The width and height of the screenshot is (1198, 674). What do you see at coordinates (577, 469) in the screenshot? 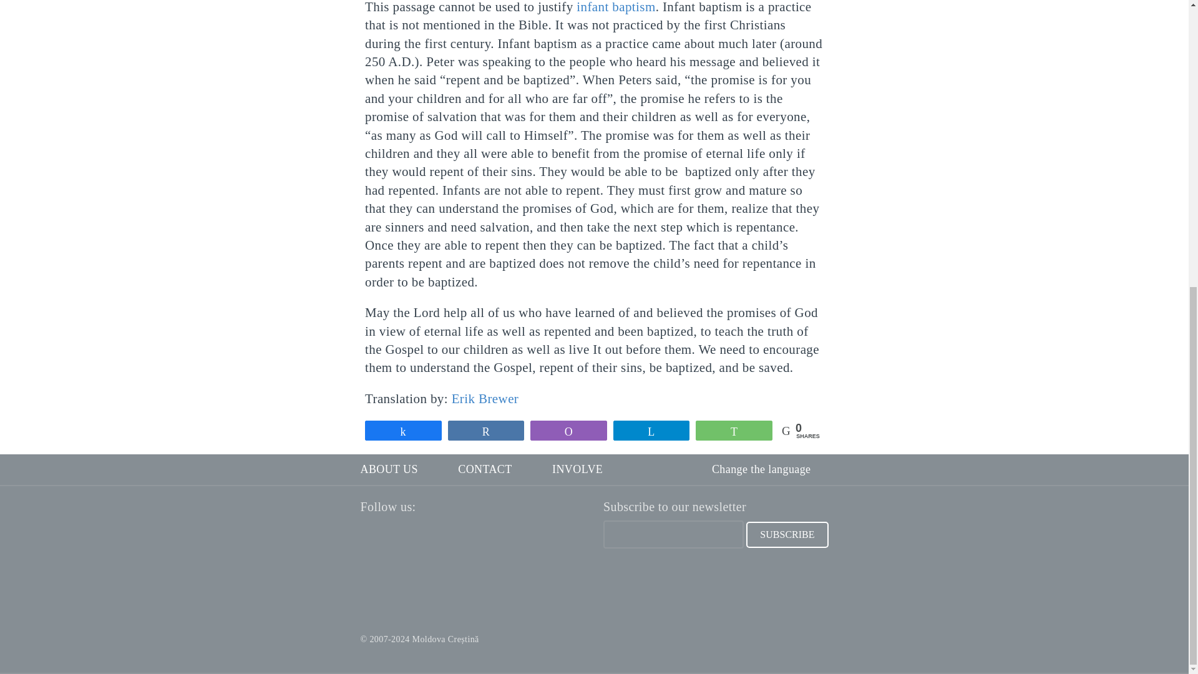
I see `INVOLVE` at bounding box center [577, 469].